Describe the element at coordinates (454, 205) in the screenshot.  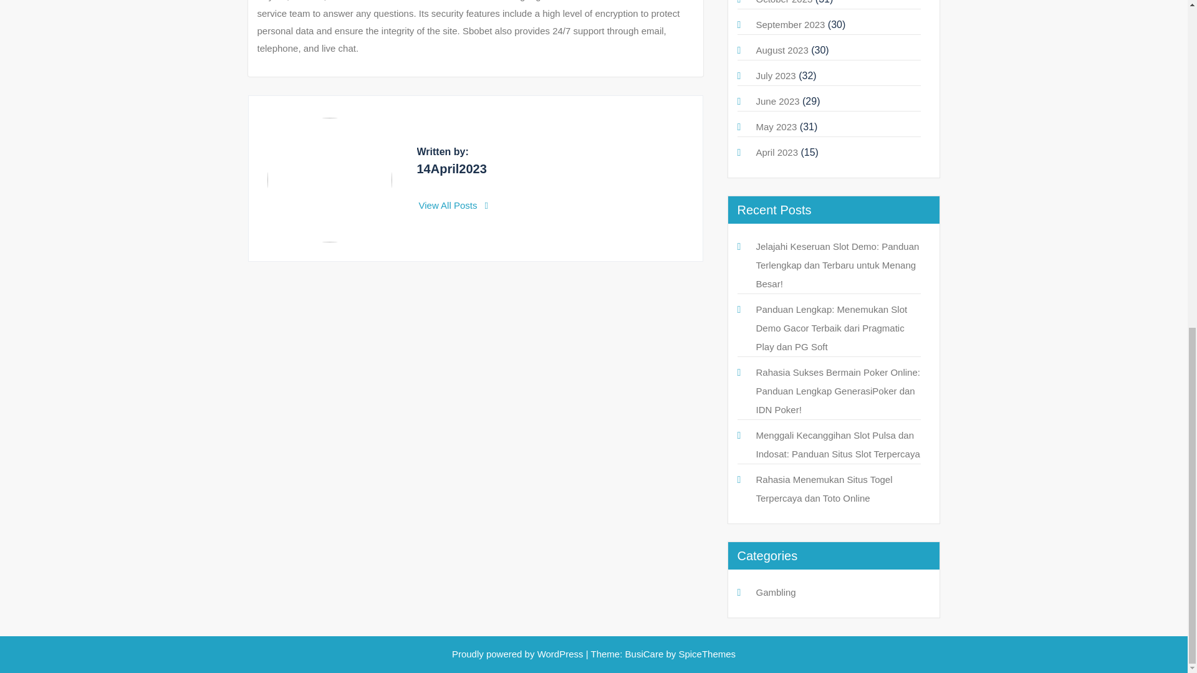
I see `View All Posts` at that location.